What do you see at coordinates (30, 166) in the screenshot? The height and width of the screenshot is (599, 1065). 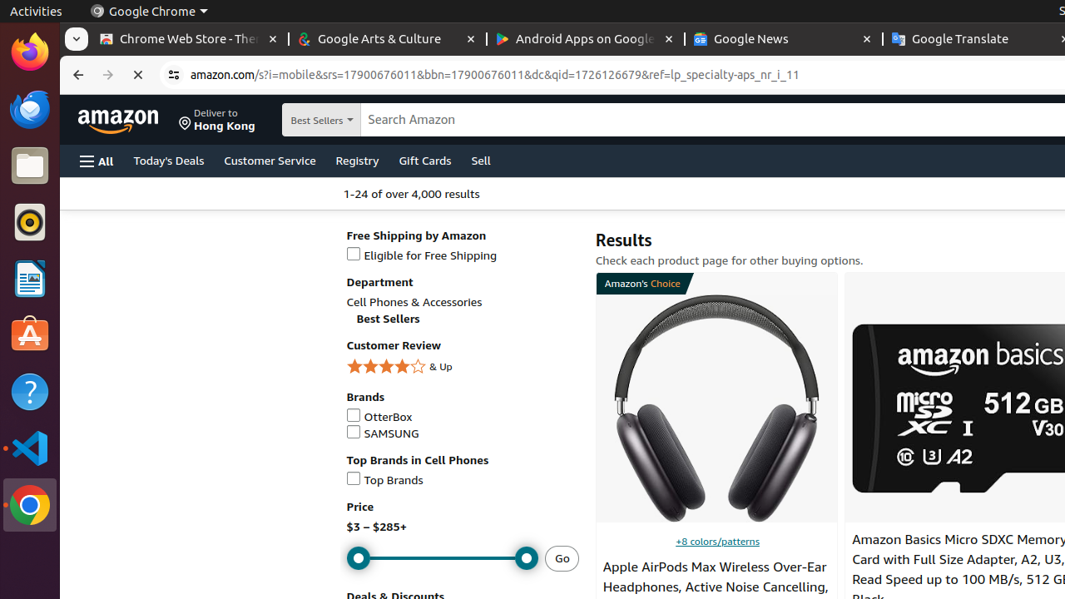 I see `Files` at bounding box center [30, 166].